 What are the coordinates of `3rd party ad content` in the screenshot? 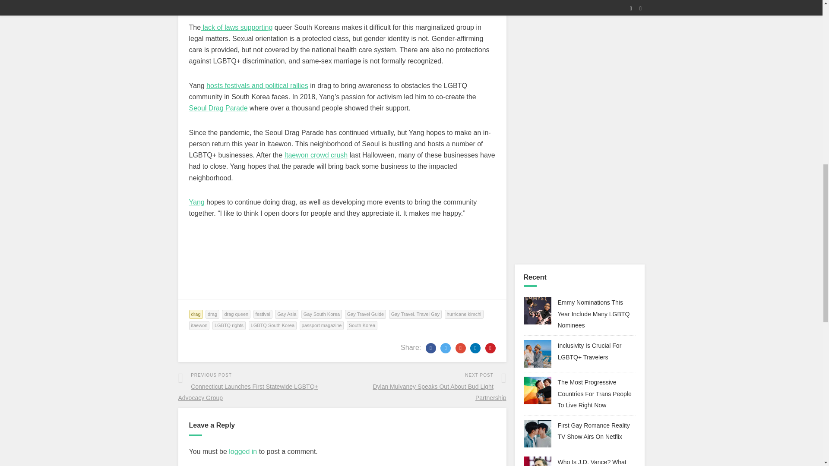 It's located at (579, 85).